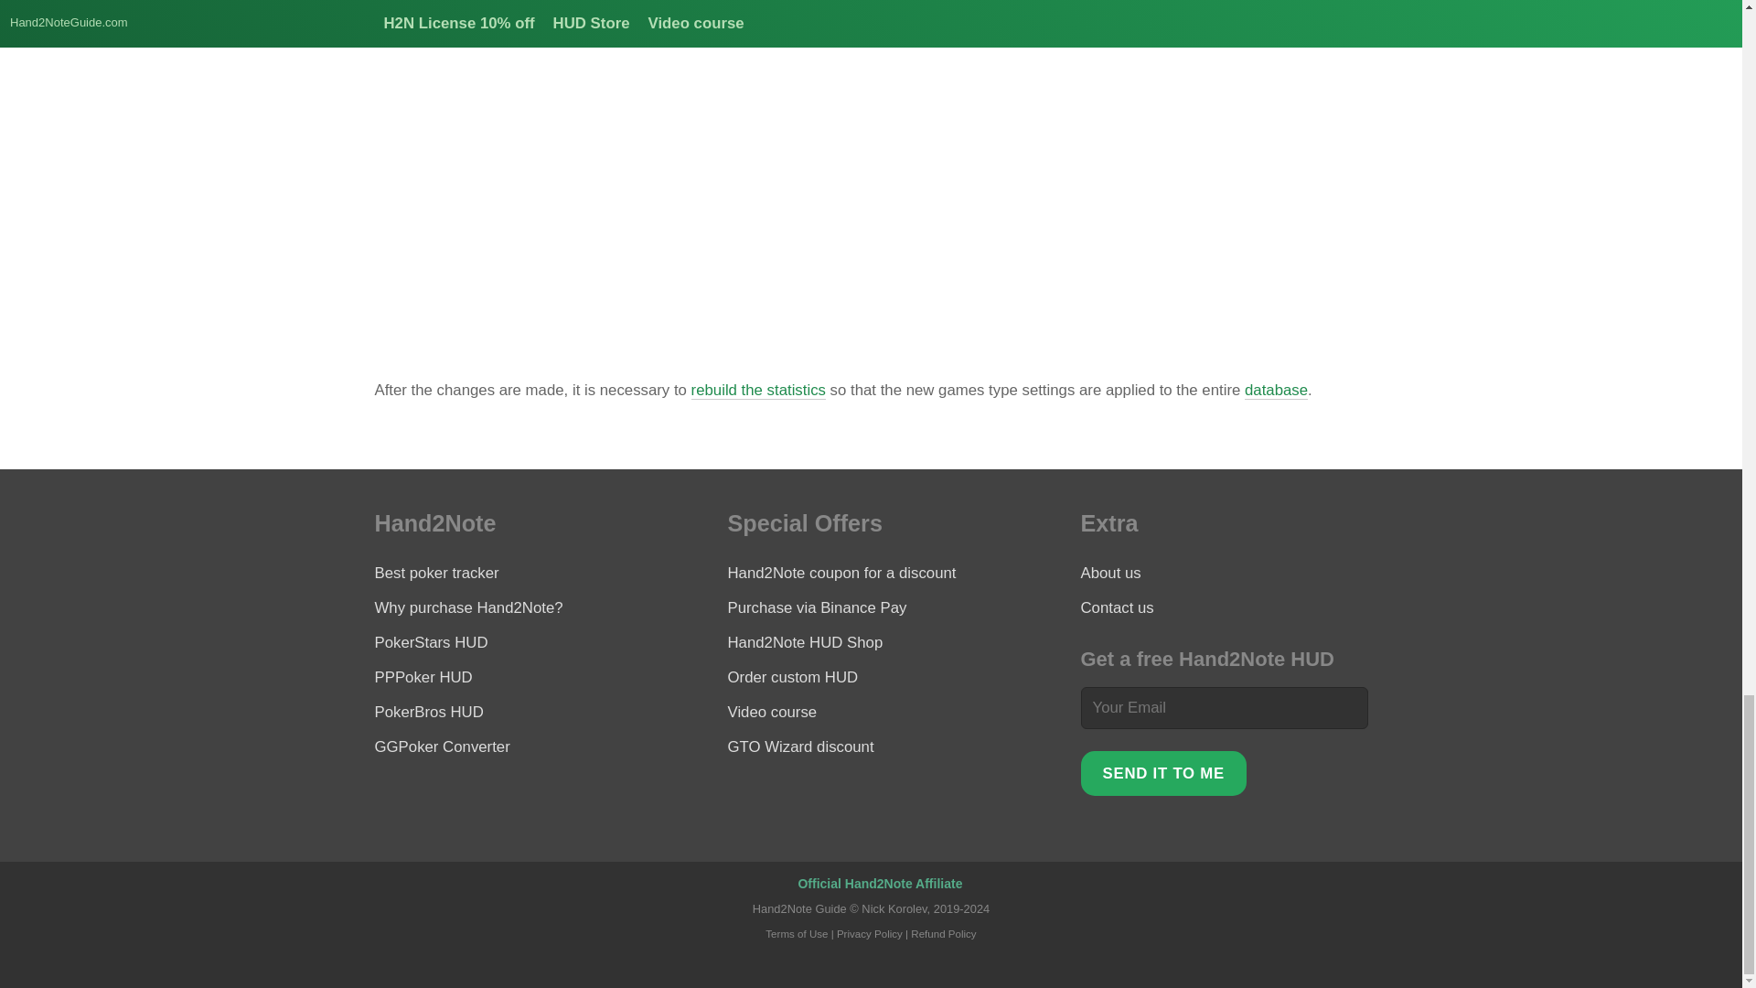 This screenshot has height=988, width=1756. I want to click on database, so click(1277, 390).